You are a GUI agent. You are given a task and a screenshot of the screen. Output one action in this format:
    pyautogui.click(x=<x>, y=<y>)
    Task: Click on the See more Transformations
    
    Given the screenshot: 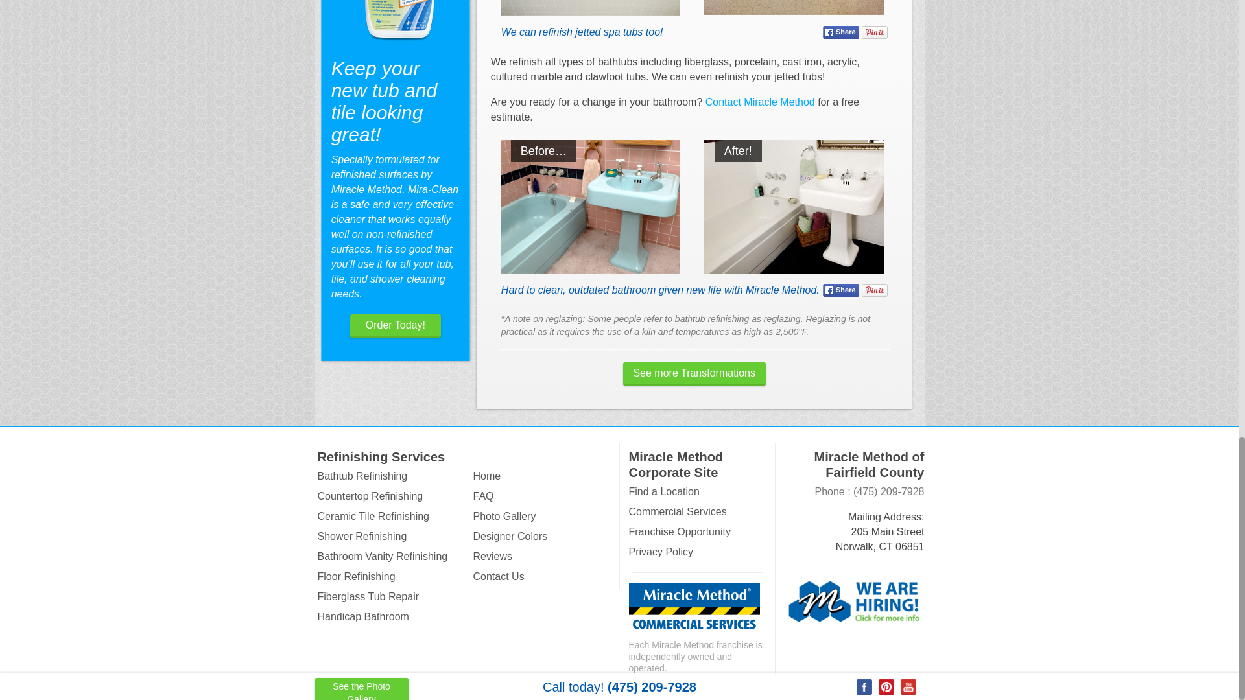 What is the action you would take?
    pyautogui.click(x=694, y=374)
    